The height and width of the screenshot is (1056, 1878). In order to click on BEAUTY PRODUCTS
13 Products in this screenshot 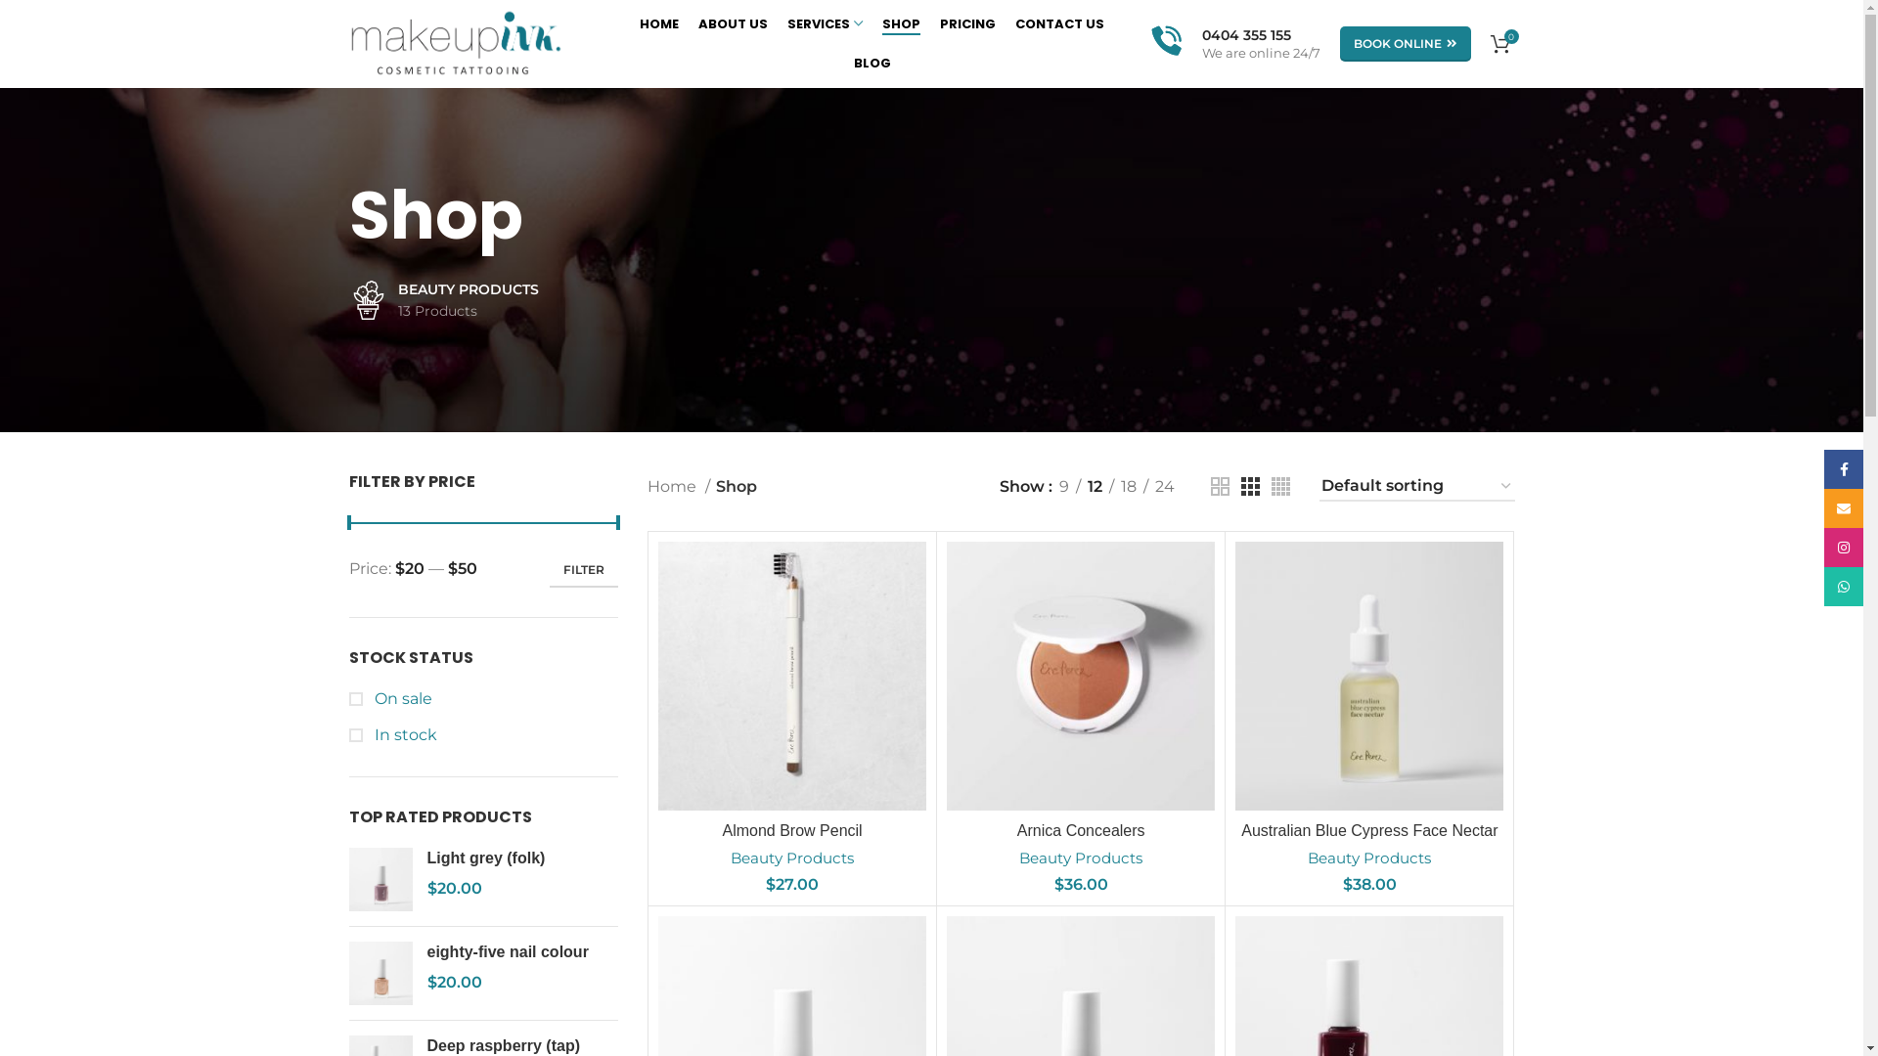, I will do `click(444, 301)`.